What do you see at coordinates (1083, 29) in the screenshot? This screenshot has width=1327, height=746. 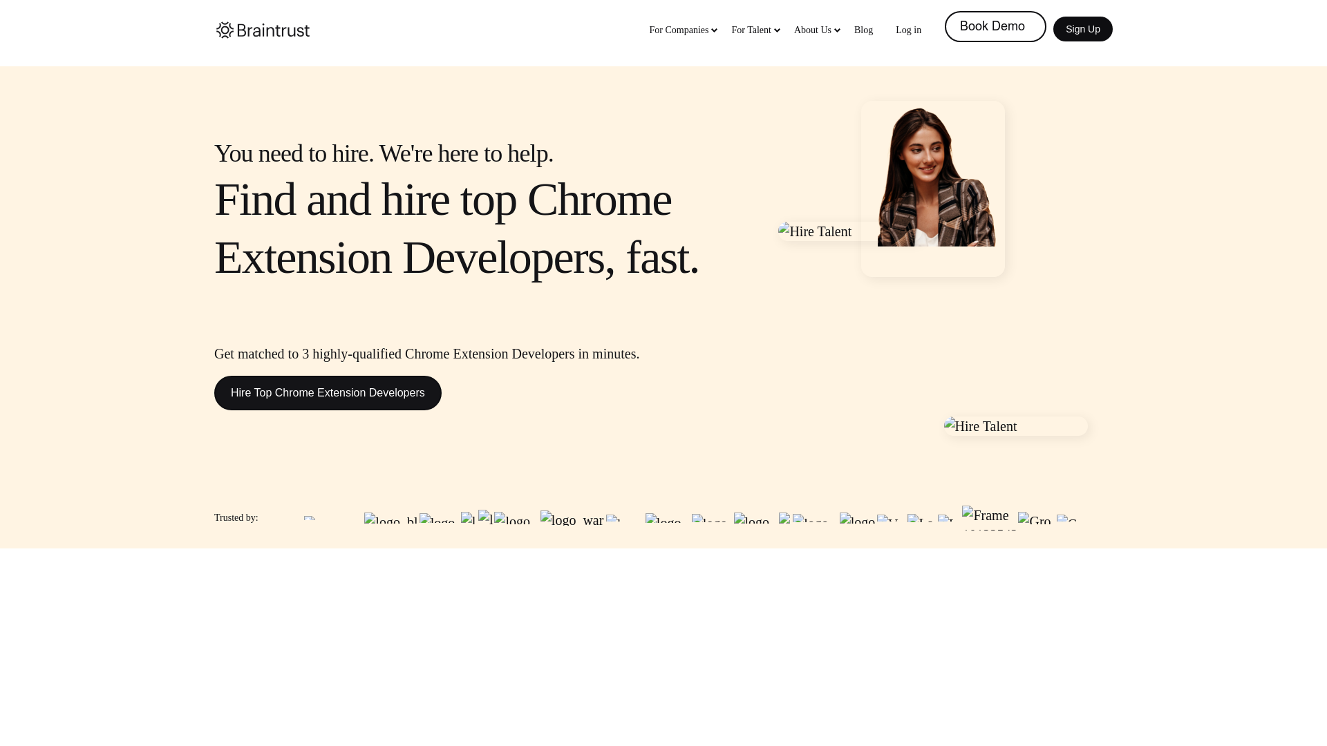 I see `Sign Up` at bounding box center [1083, 29].